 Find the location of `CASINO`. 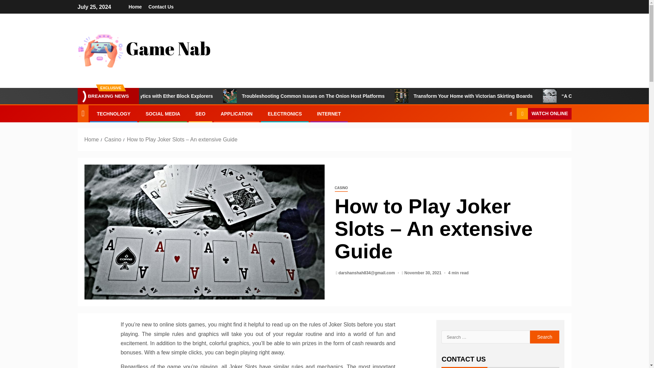

CASINO is located at coordinates (341, 188).